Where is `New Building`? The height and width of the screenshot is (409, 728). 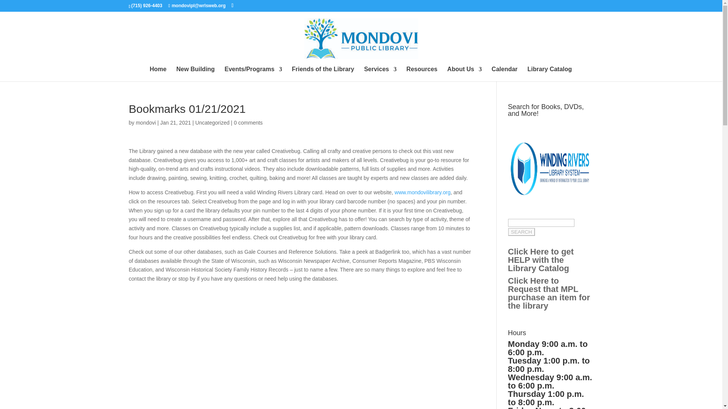
New Building is located at coordinates (195, 74).